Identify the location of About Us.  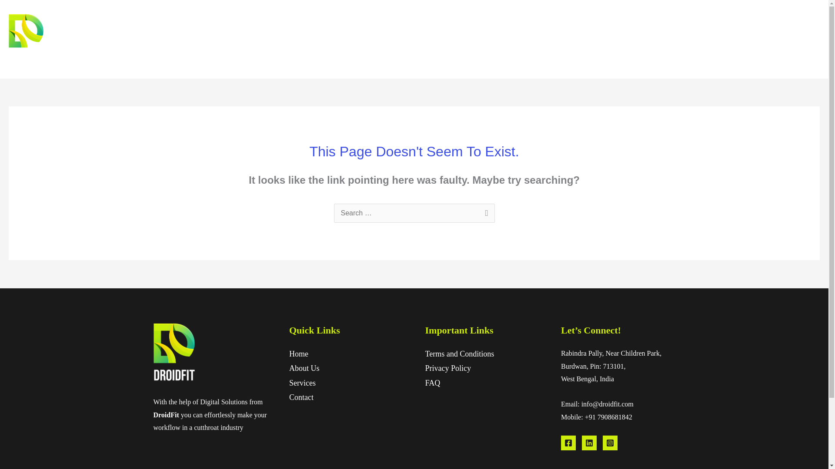
(720, 40).